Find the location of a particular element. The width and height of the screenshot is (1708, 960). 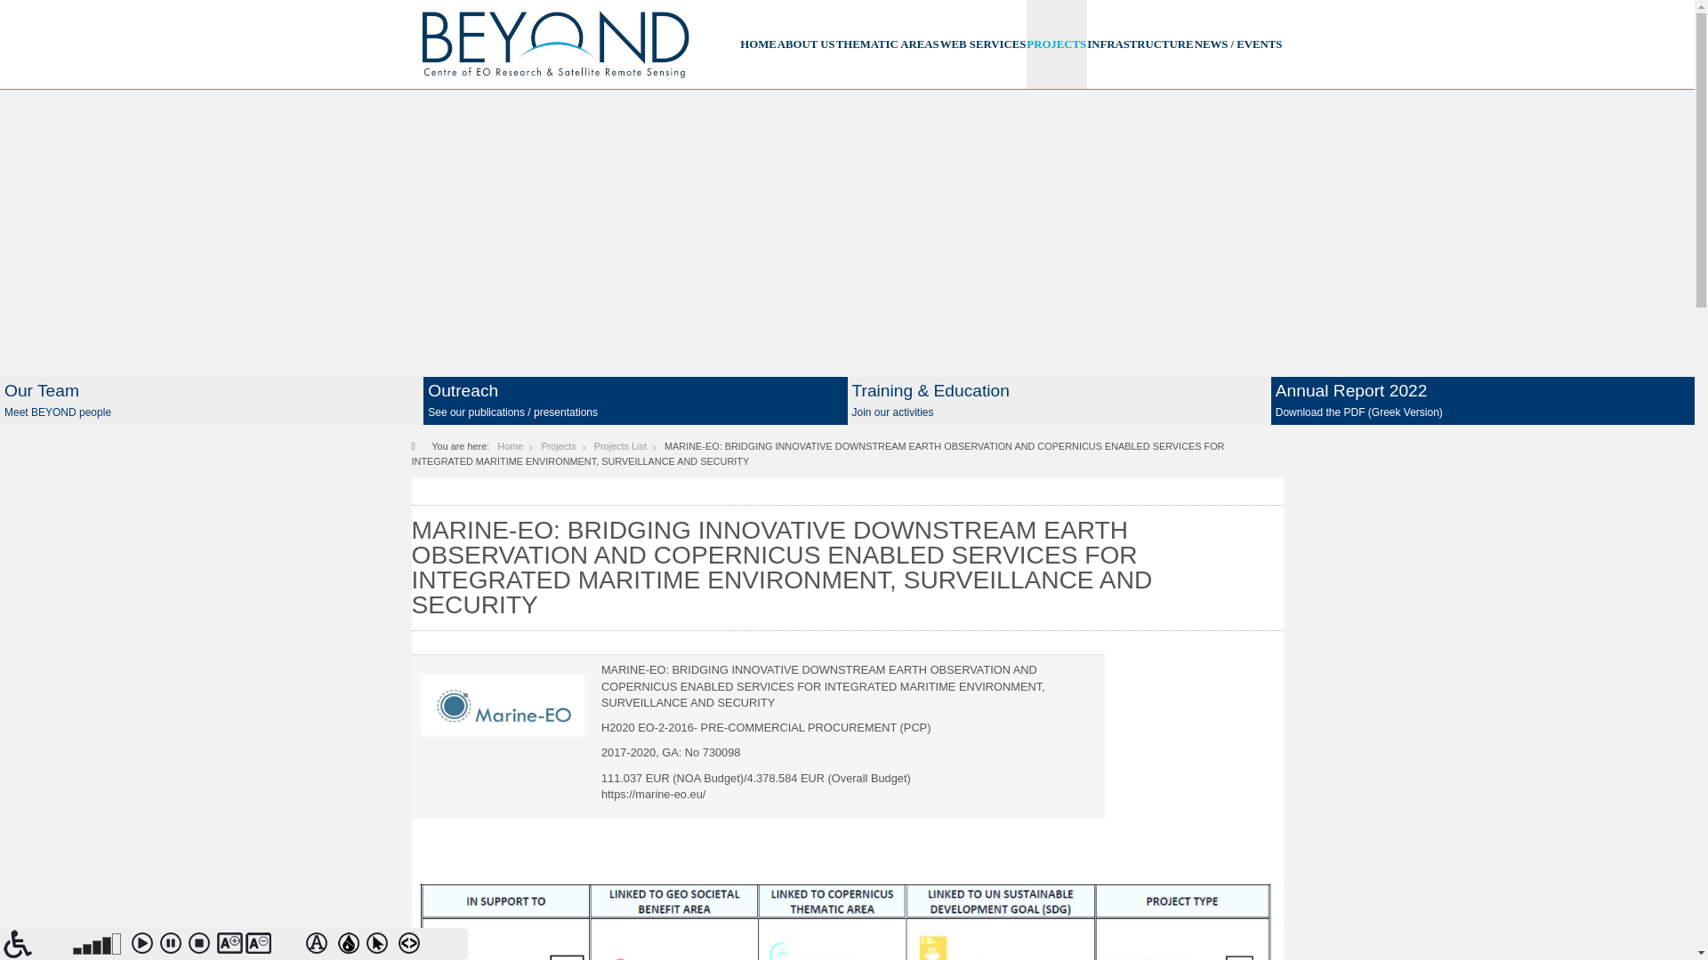

INFRASTRUCTURE is located at coordinates (1139, 44).